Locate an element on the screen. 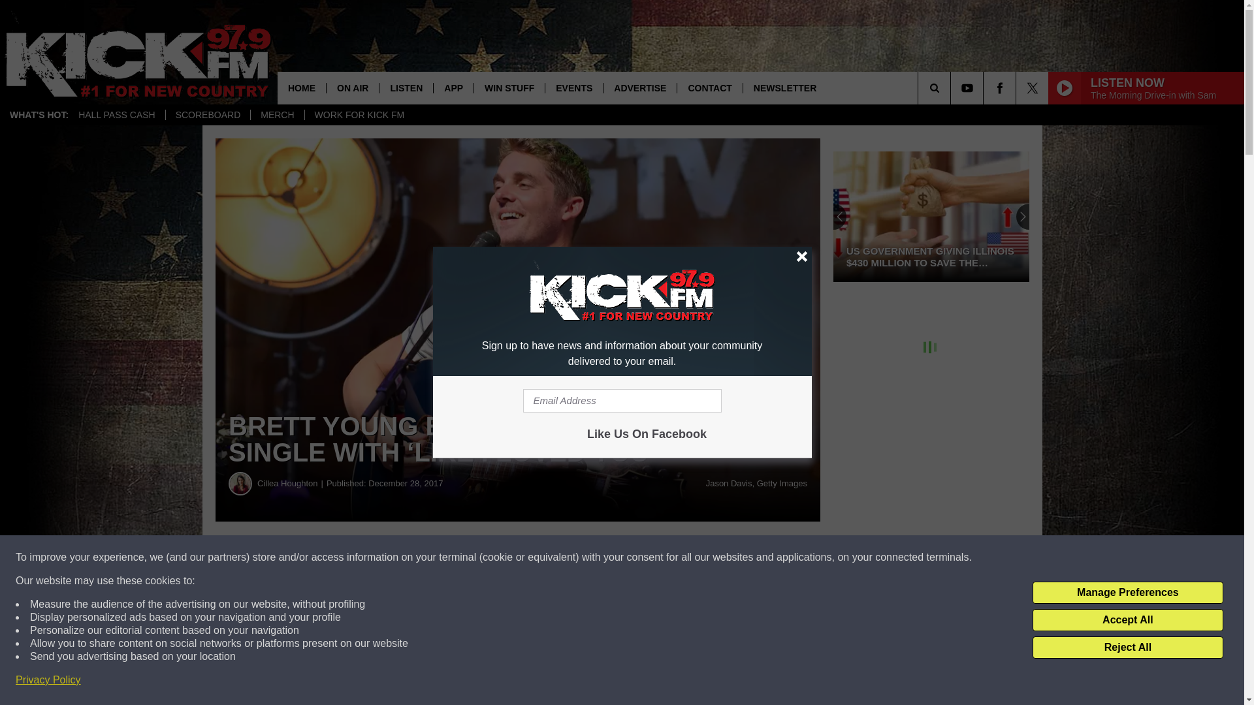 Image resolution: width=1254 pixels, height=705 pixels. Reject All is located at coordinates (1127, 648).